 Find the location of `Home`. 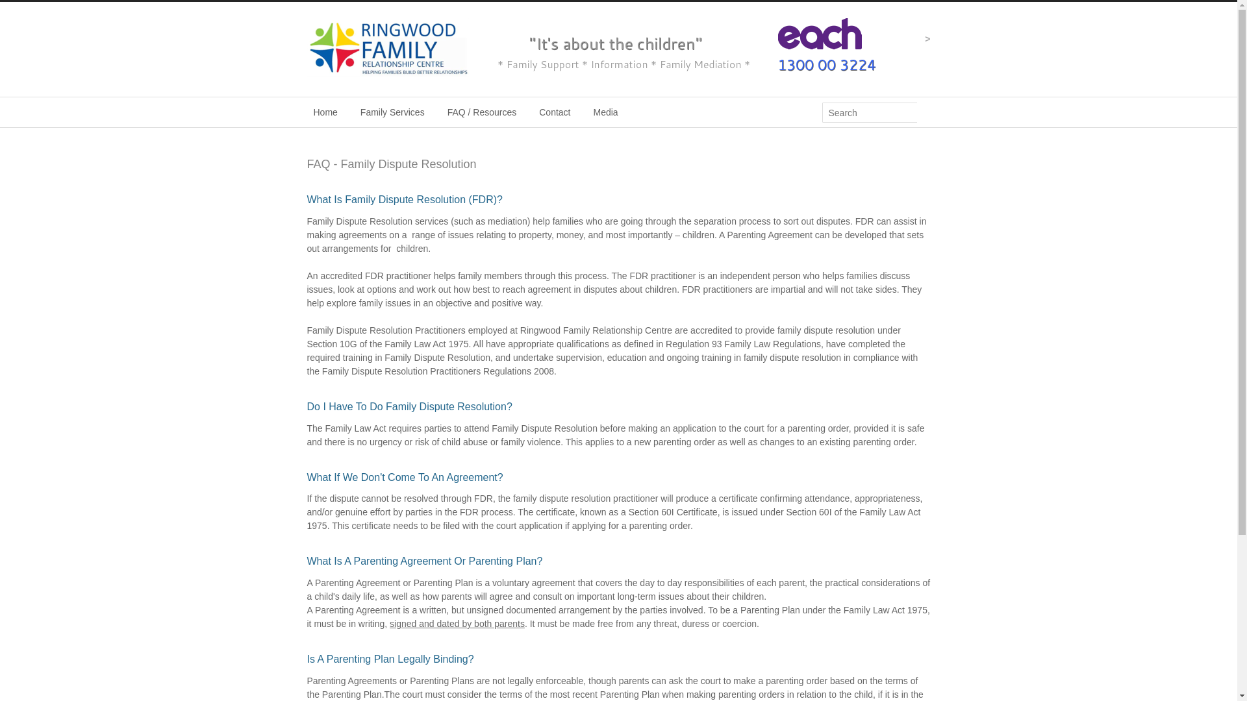

Home is located at coordinates (325, 112).